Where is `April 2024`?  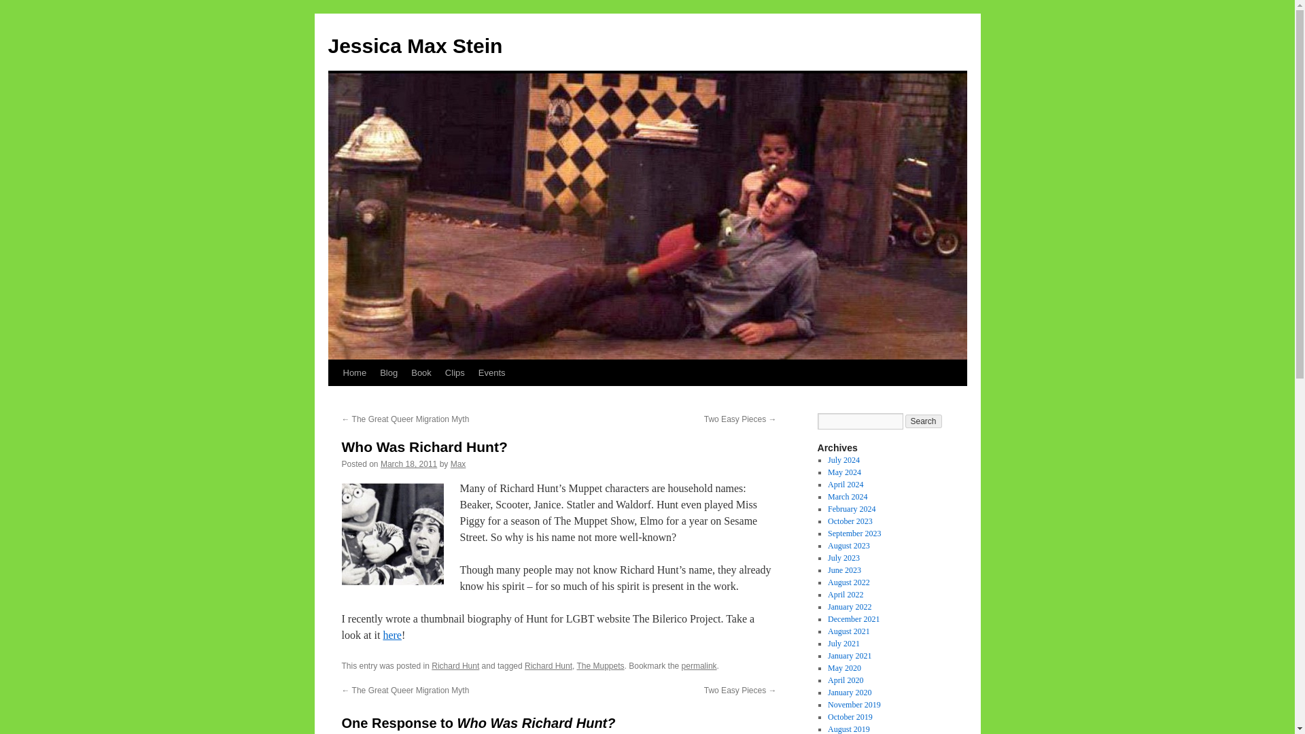 April 2024 is located at coordinates (845, 485).